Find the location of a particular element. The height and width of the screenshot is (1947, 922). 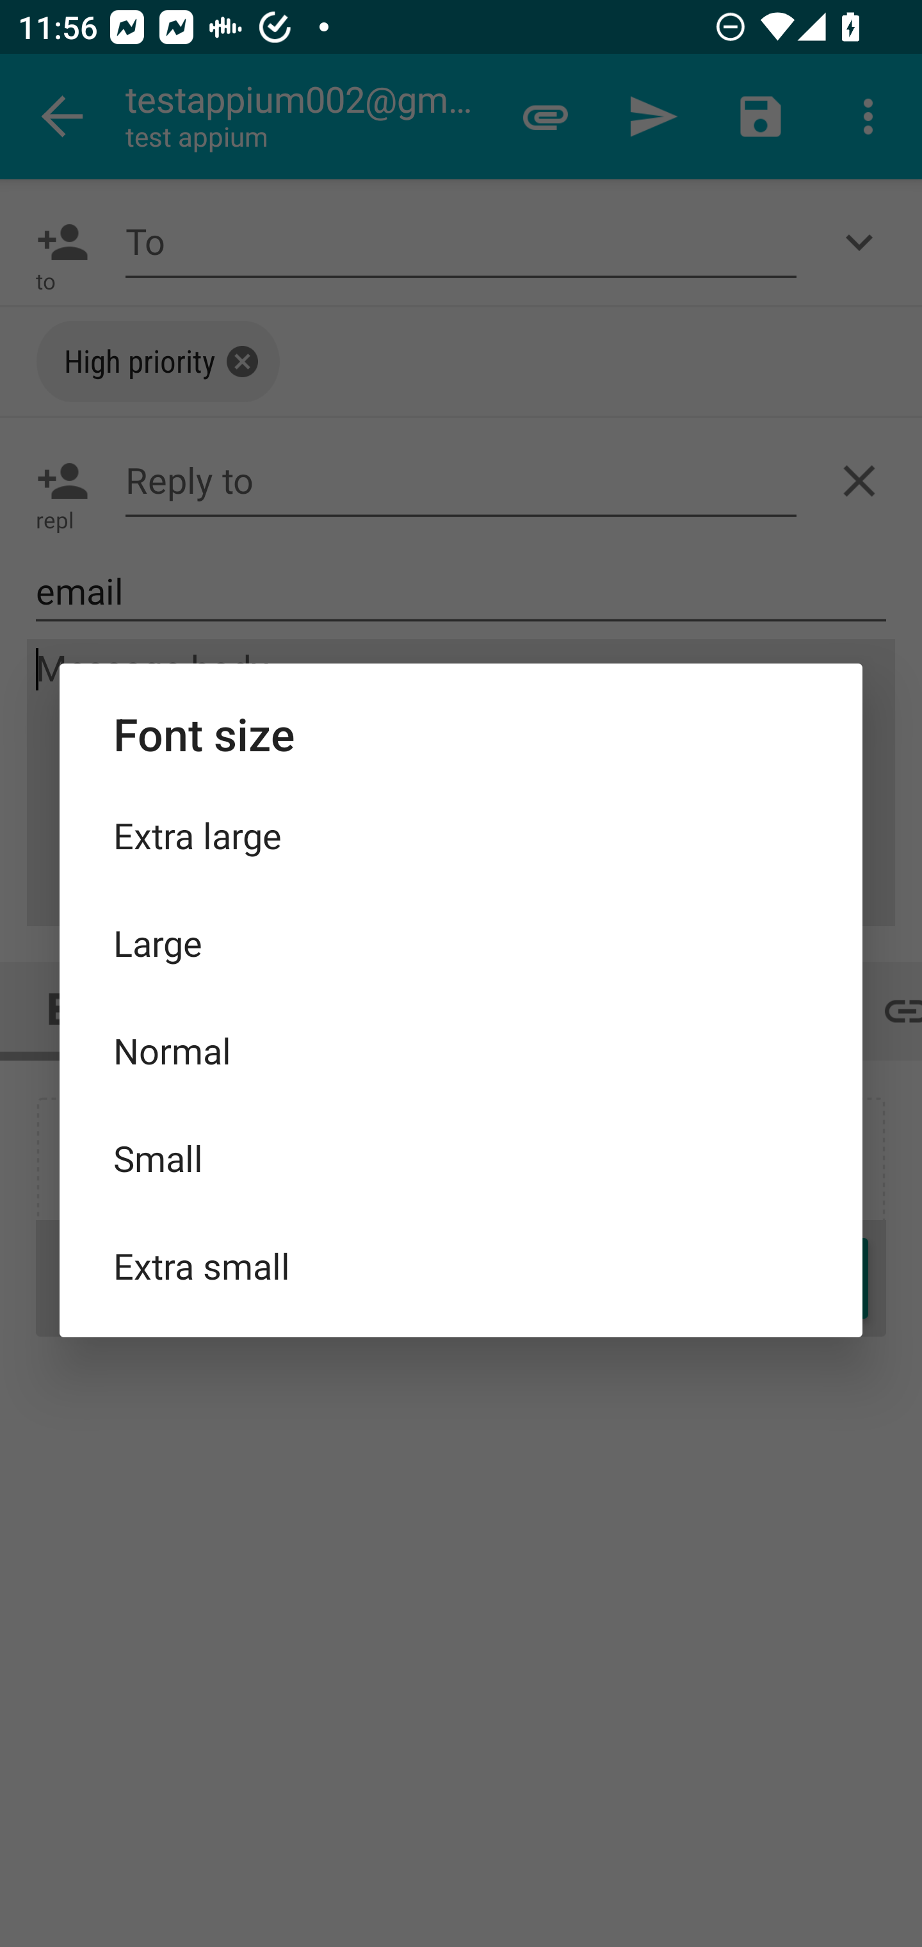

Normal is located at coordinates (461, 1050).